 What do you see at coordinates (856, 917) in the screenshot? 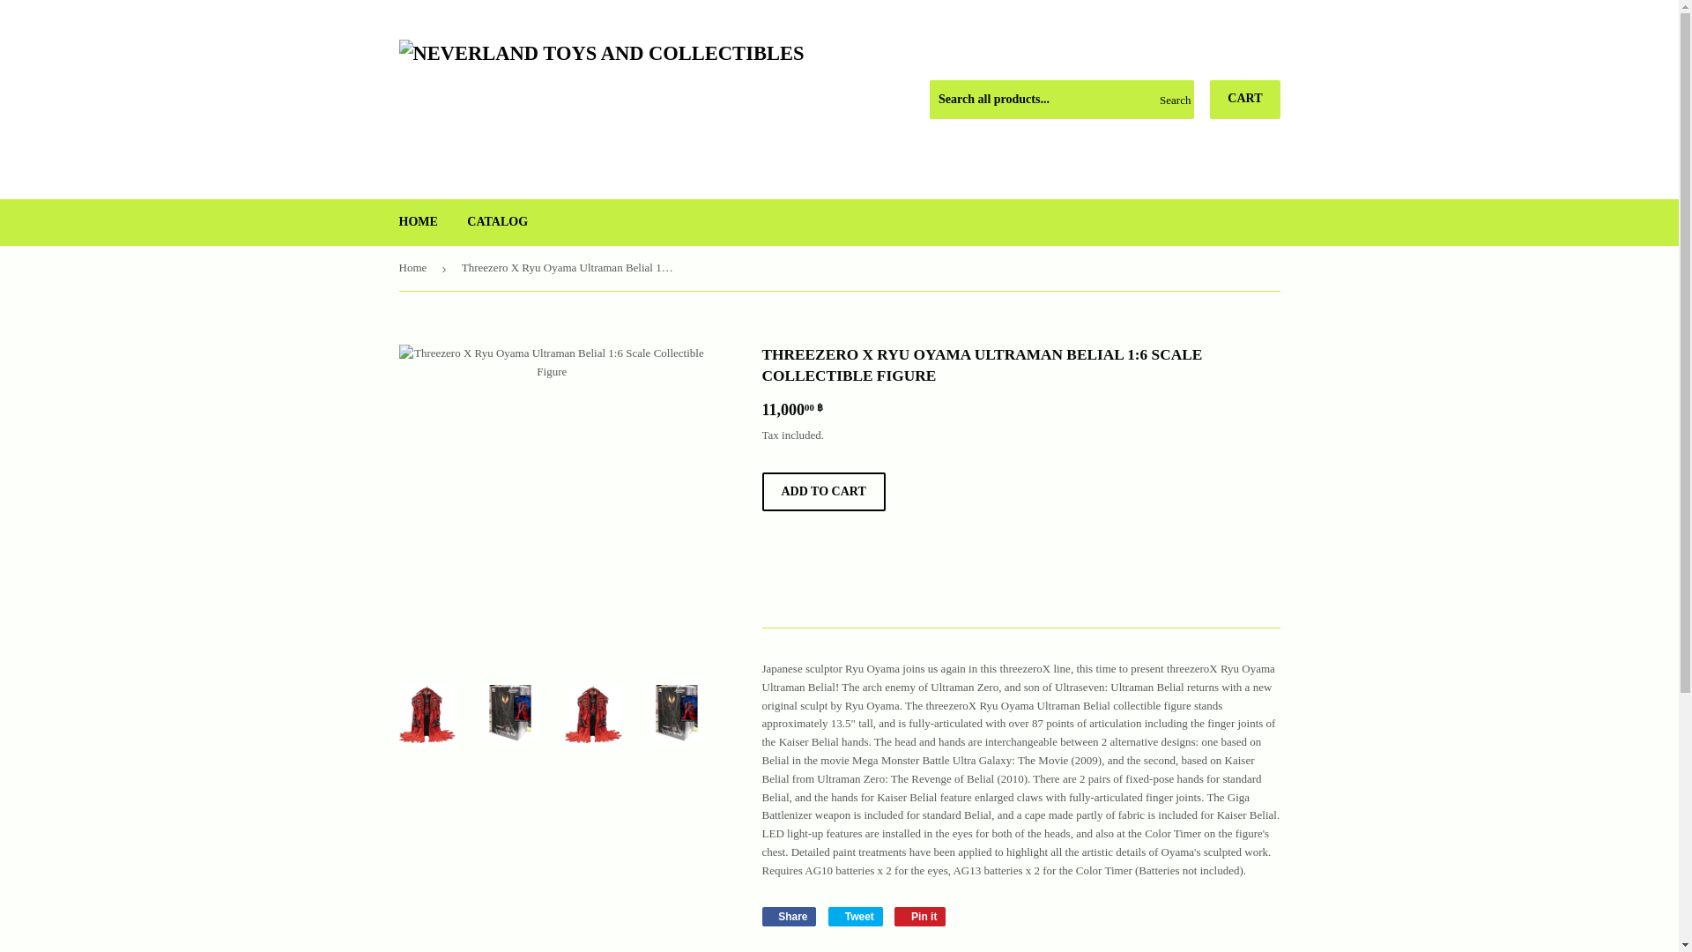
I see `CATALOG` at bounding box center [856, 917].